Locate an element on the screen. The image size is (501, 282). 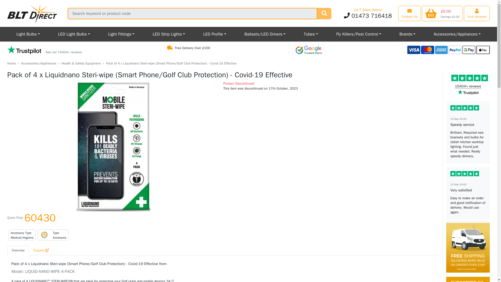
Light Bulbs, Lamps and Tubes Direct is located at coordinates (32, 13).